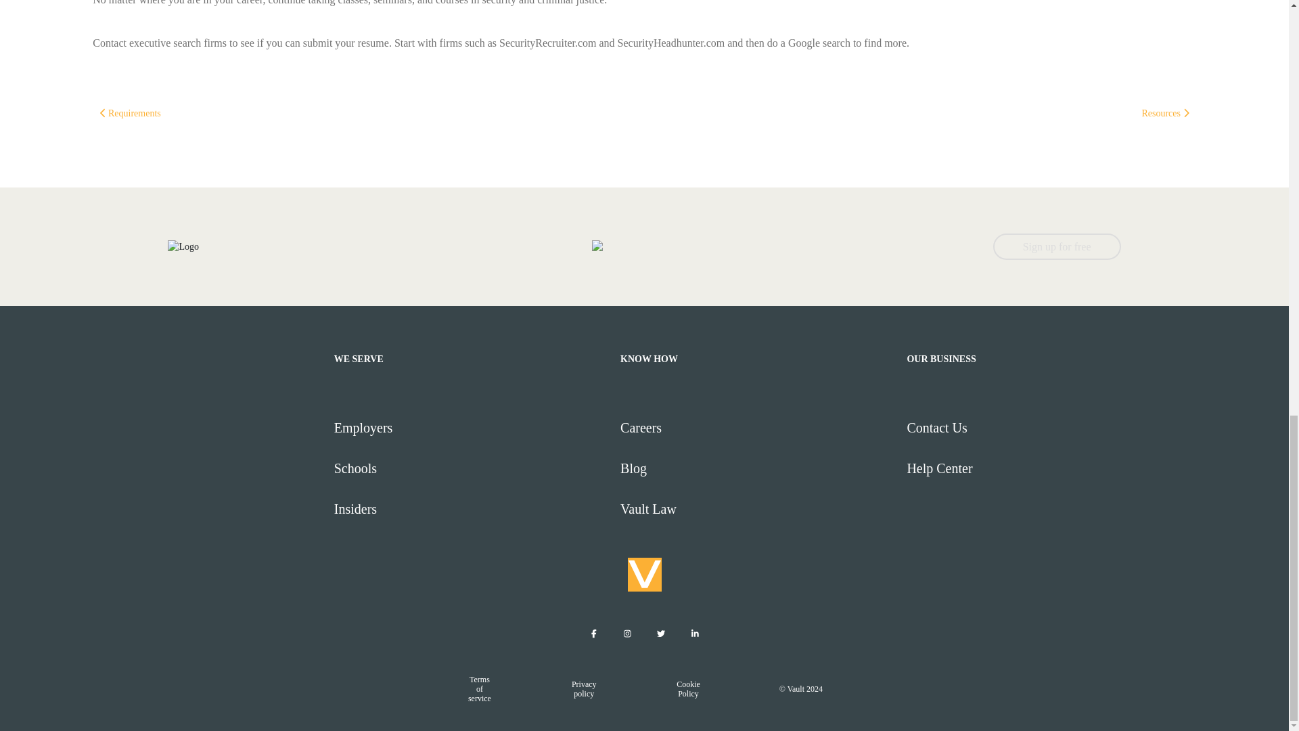  Describe the element at coordinates (1044, 428) in the screenshot. I see `Contact Us` at that location.